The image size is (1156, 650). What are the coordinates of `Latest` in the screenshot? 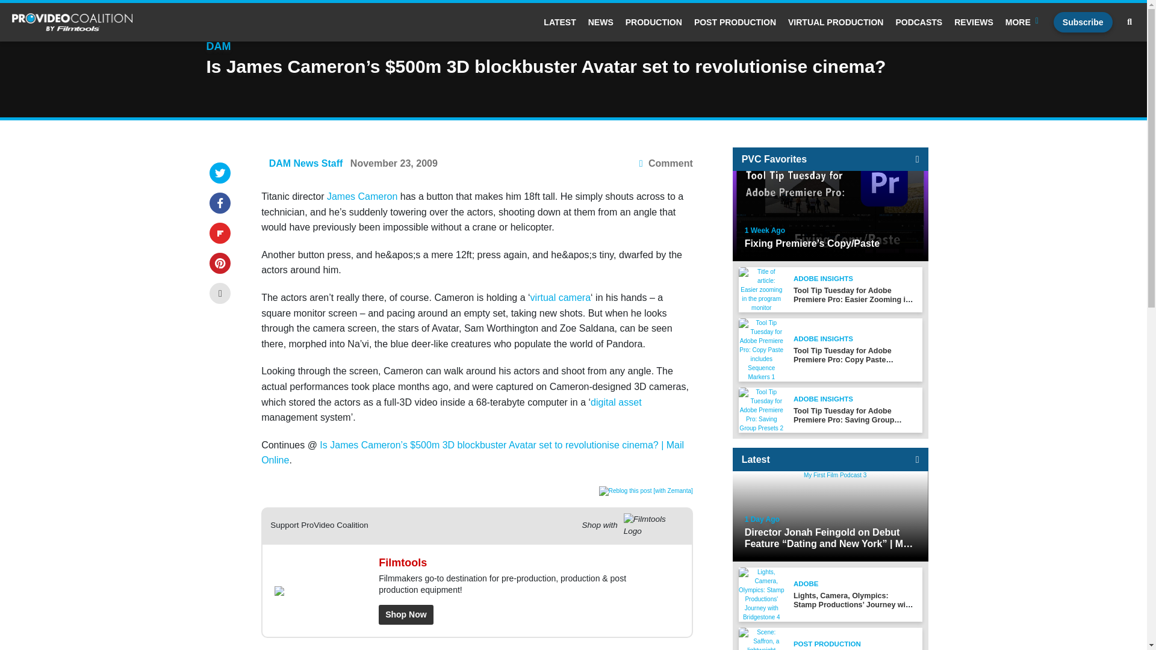 It's located at (559, 22).